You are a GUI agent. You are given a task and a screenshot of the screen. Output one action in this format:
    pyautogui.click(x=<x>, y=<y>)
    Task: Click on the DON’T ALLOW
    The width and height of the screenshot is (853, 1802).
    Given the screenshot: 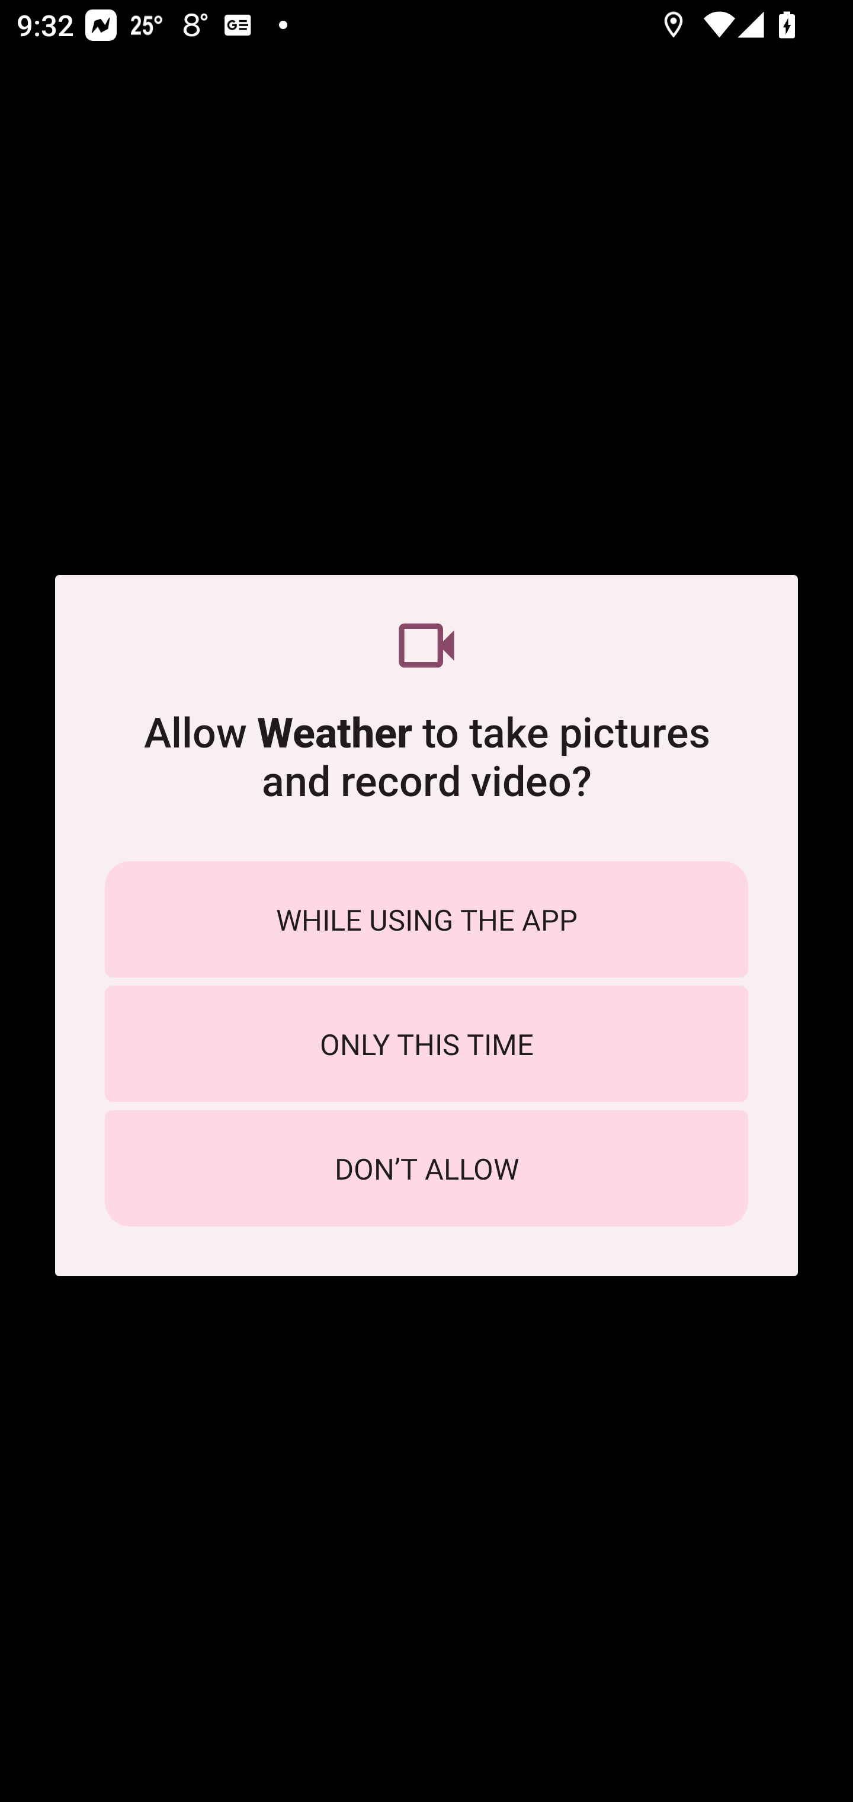 What is the action you would take?
    pyautogui.click(x=426, y=1168)
    